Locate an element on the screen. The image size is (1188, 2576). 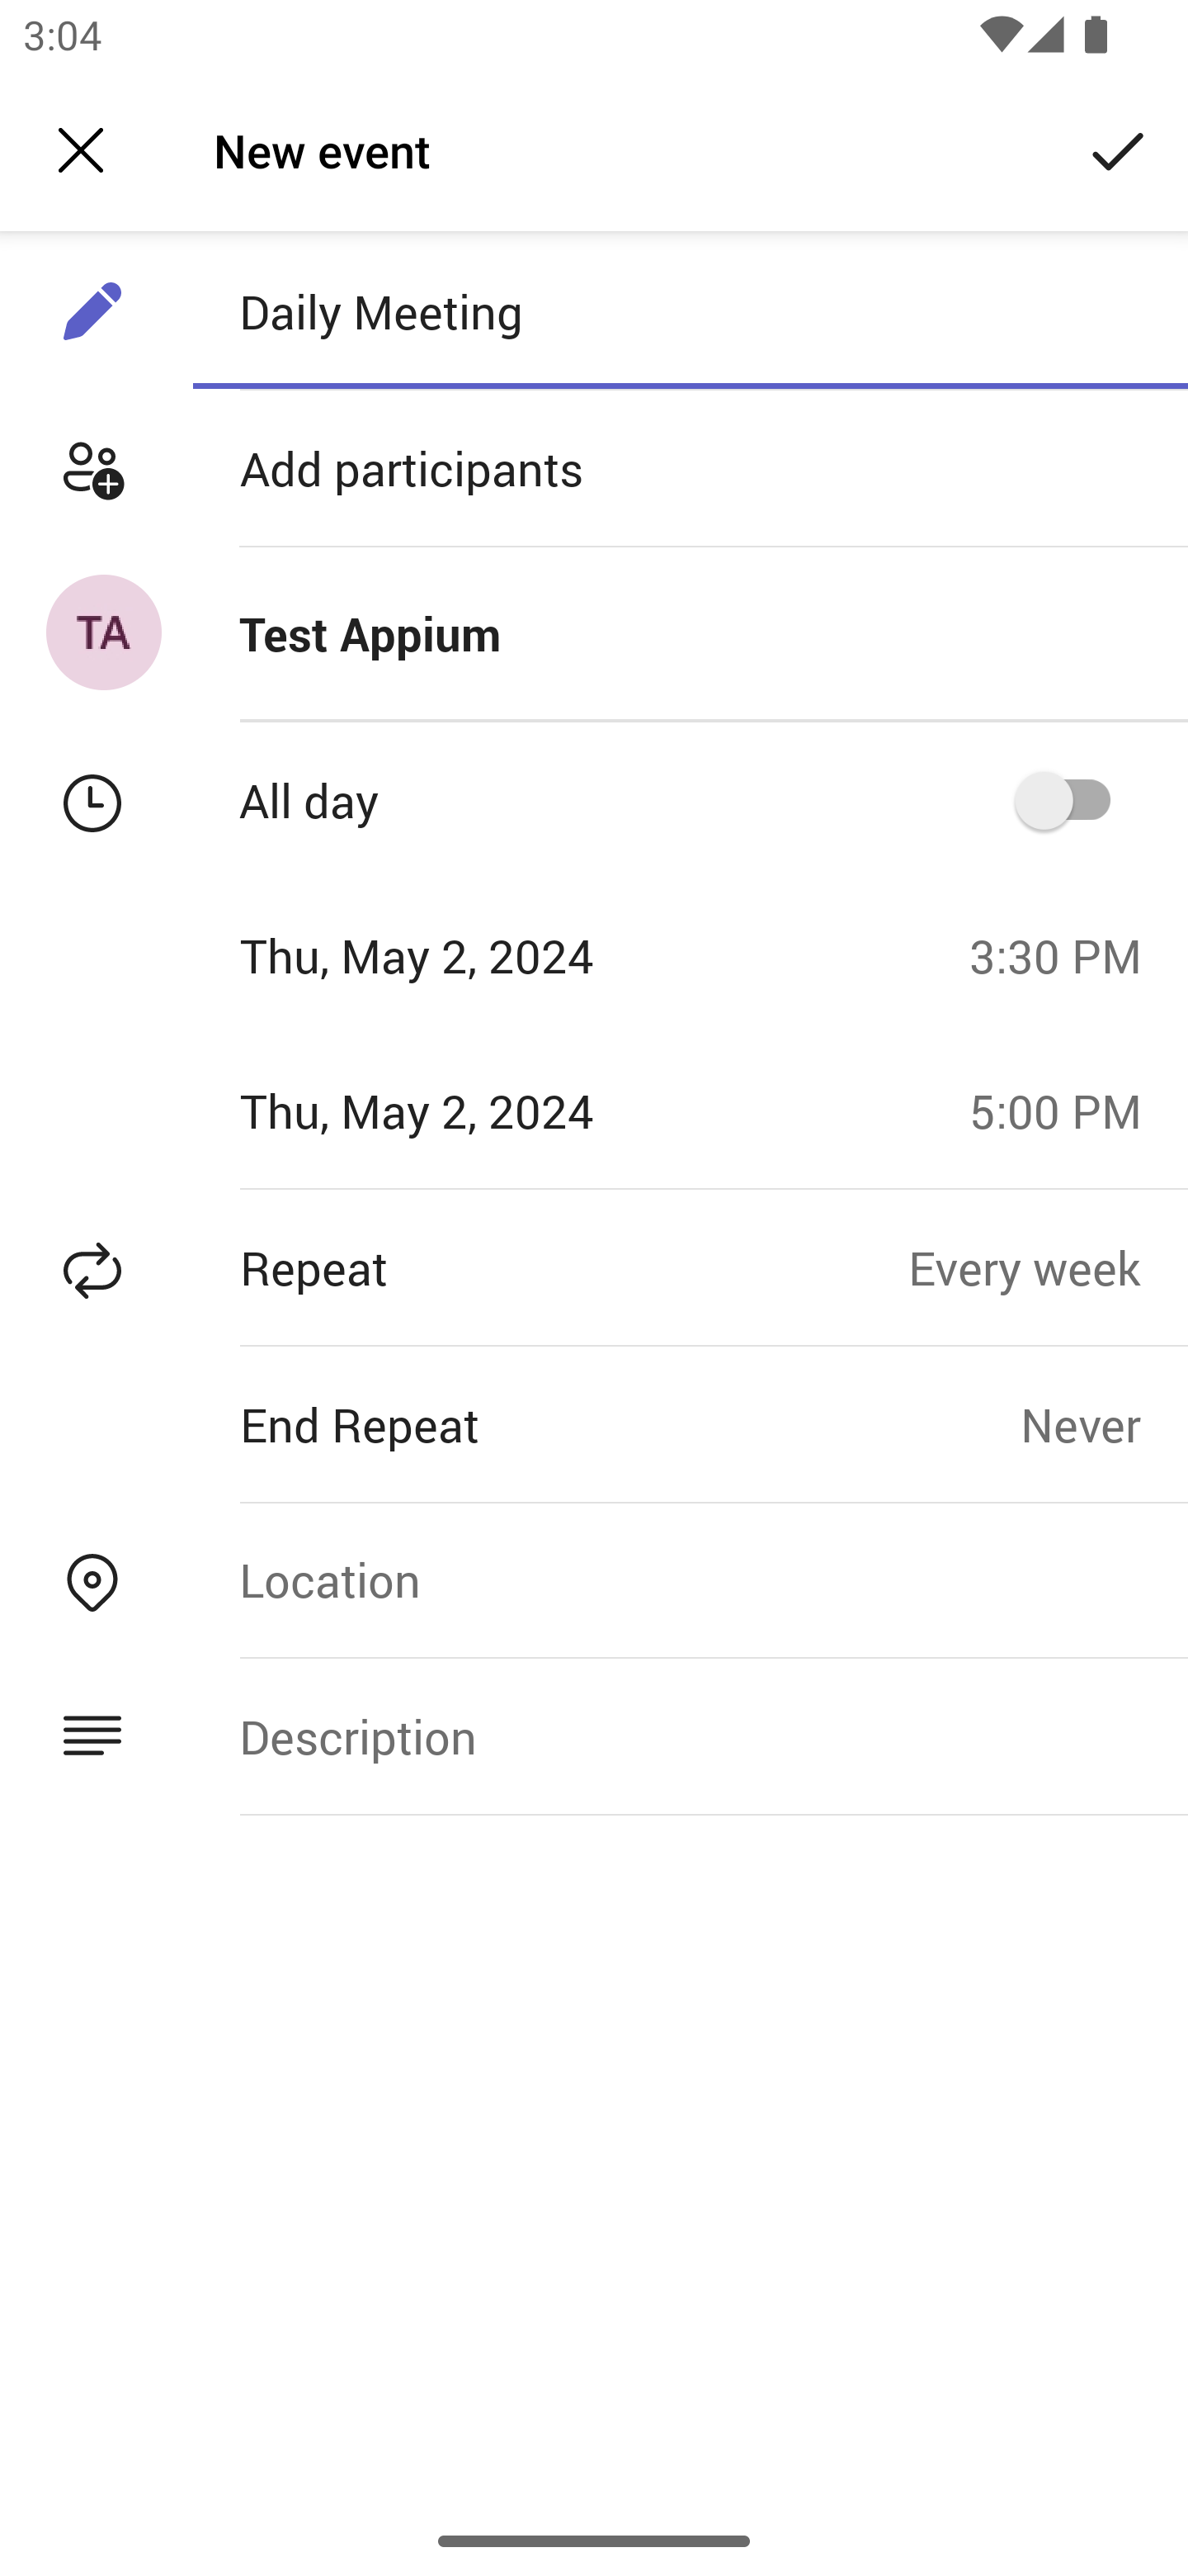
Thu, May 2, 2024 Starts Thursday May 02, 2024 is located at coordinates (474, 955).